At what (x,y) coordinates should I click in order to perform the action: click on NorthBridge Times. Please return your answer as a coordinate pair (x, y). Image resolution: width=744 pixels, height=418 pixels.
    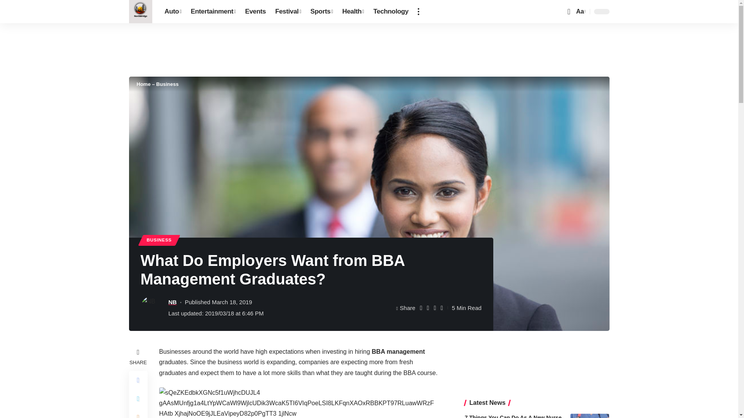
    Looking at the image, I should click on (140, 12).